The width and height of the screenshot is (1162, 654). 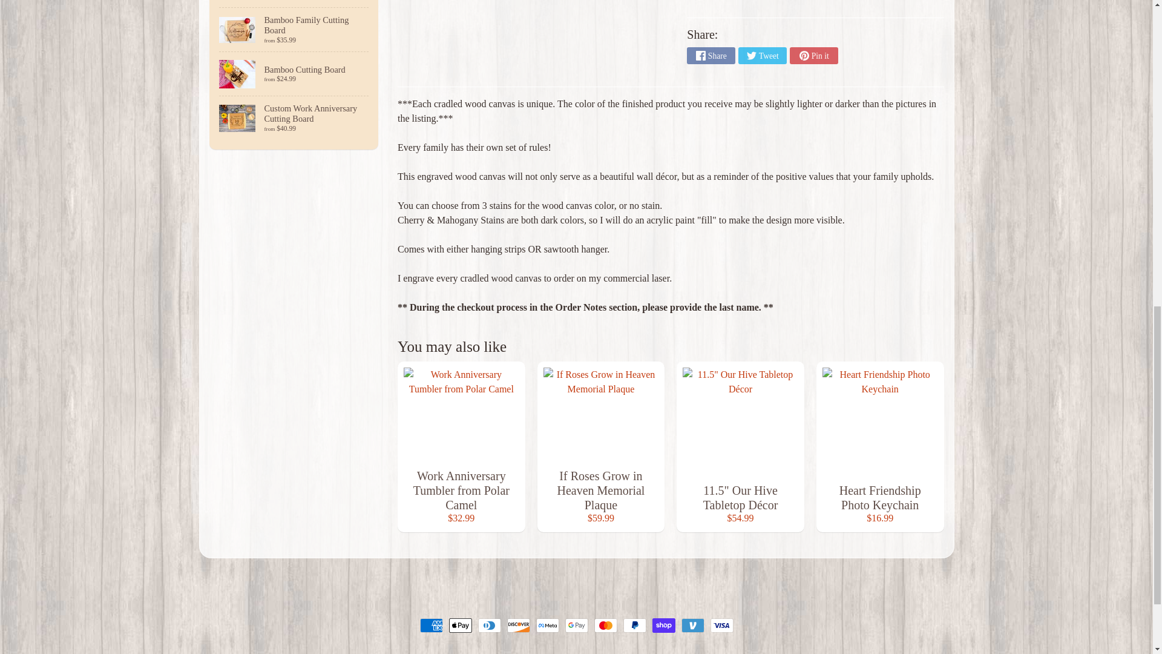 What do you see at coordinates (431, 625) in the screenshot?
I see `American Express` at bounding box center [431, 625].